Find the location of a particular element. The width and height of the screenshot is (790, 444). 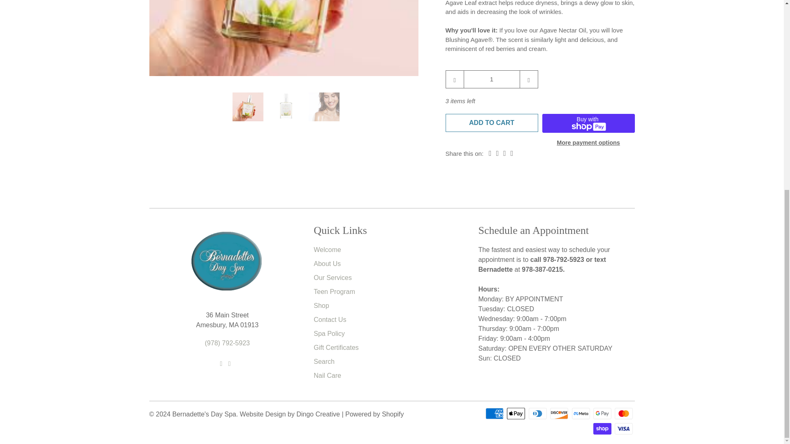

Apple Pay is located at coordinates (517, 413).